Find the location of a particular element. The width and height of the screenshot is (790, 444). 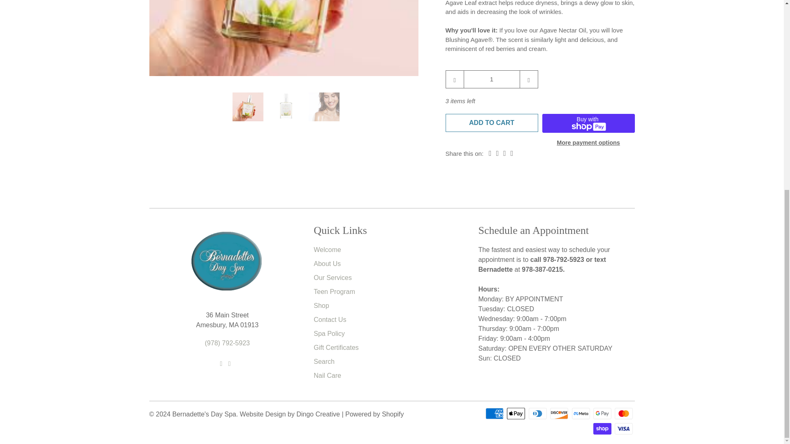

Apple Pay is located at coordinates (517, 413).